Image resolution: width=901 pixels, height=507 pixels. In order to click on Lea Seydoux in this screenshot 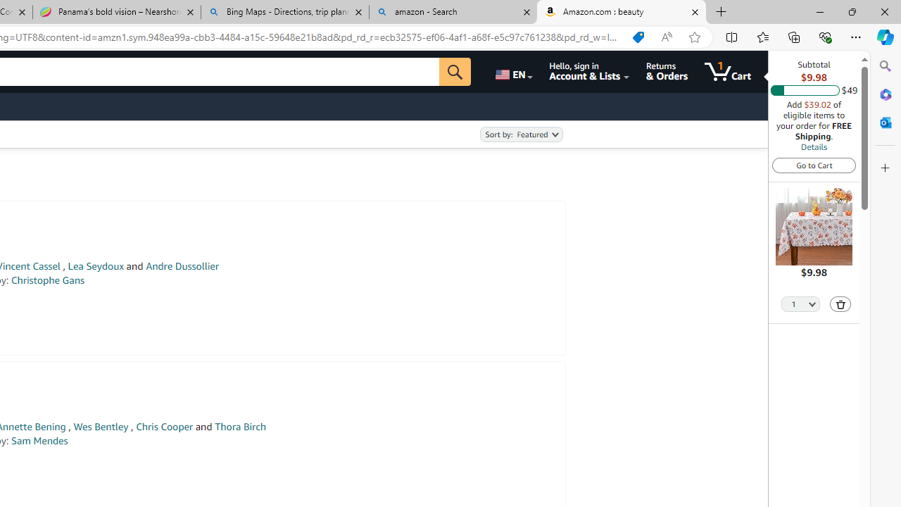, I will do `click(96, 266)`.